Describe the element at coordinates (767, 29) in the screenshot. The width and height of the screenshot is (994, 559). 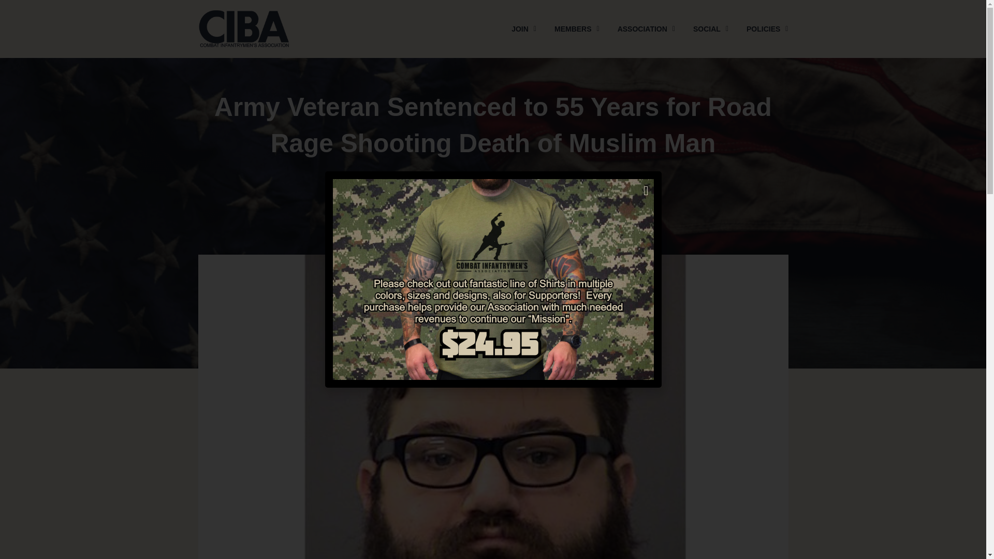
I see `POLICIES` at that location.